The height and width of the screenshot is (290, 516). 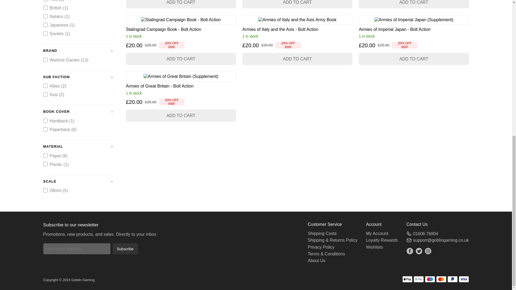 What do you see at coordinates (45, 86) in the screenshot?
I see `Allies` at bounding box center [45, 86].